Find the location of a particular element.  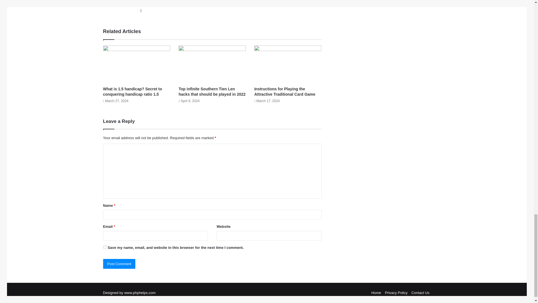

yes is located at coordinates (105, 247).